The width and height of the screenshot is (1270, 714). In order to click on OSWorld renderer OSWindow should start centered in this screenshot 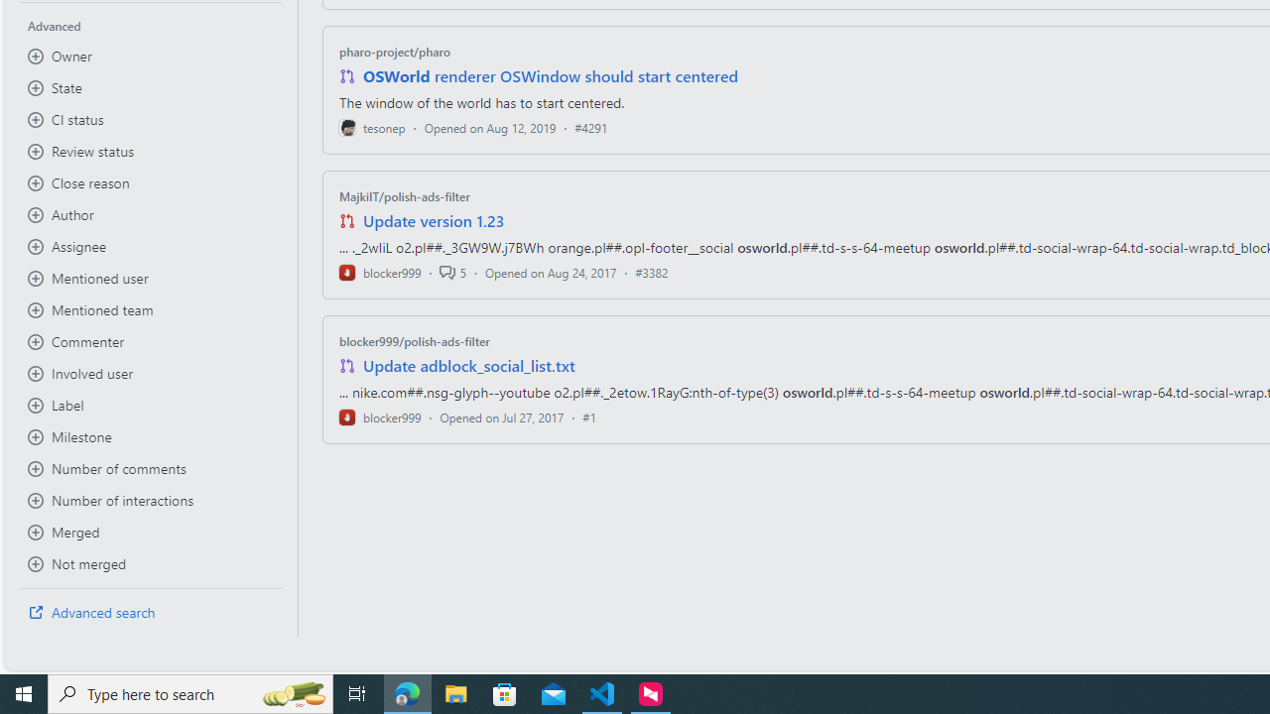, I will do `click(550, 75)`.